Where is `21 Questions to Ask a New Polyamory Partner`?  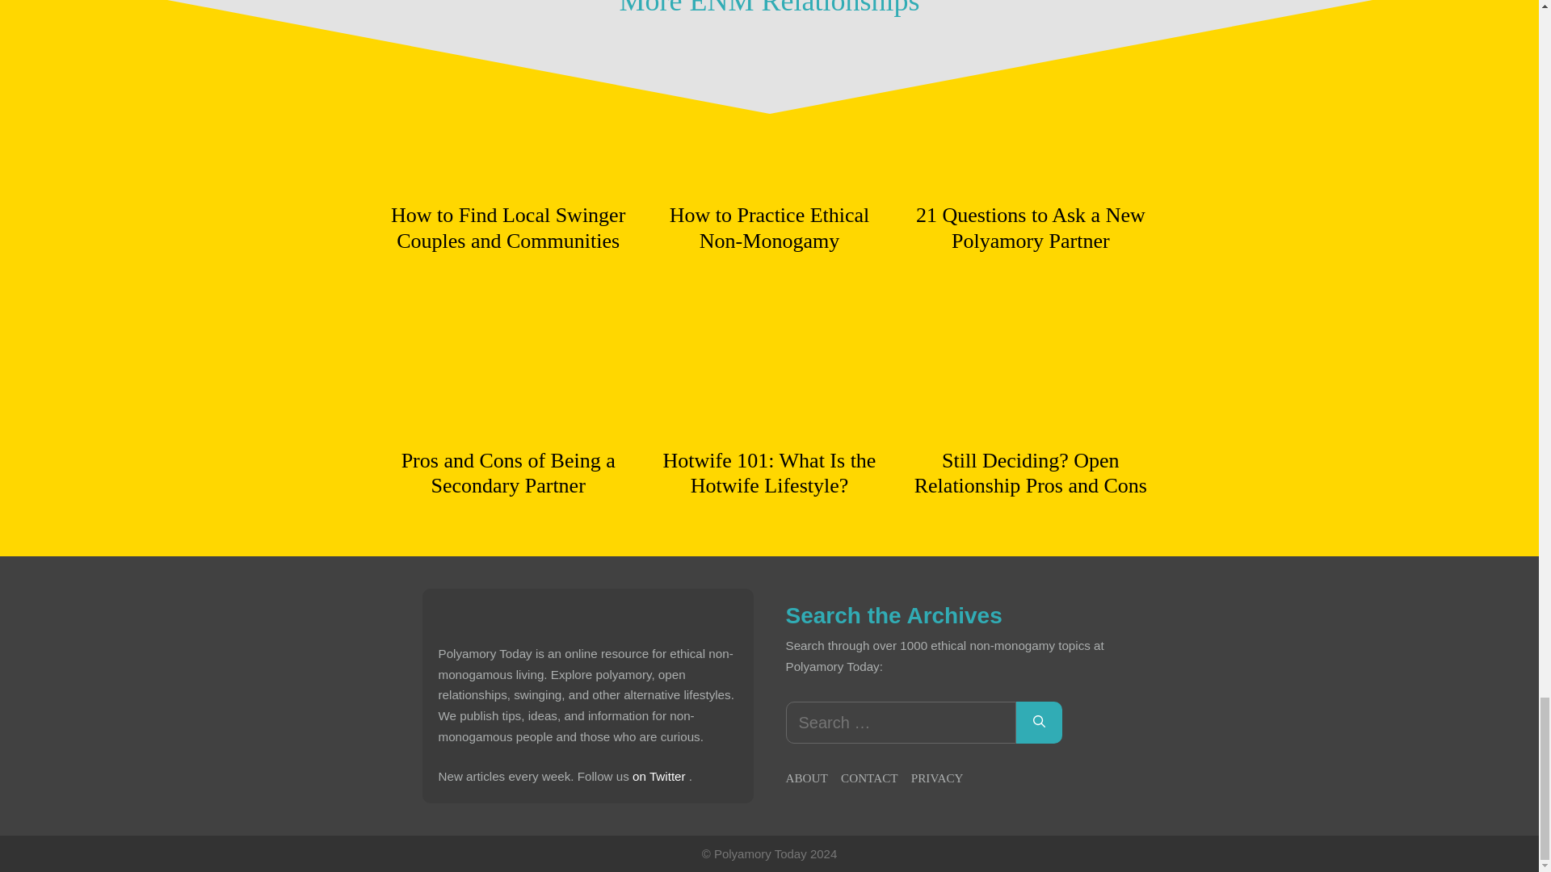
21 Questions to Ask a New Polyamory Partner is located at coordinates (1030, 228).